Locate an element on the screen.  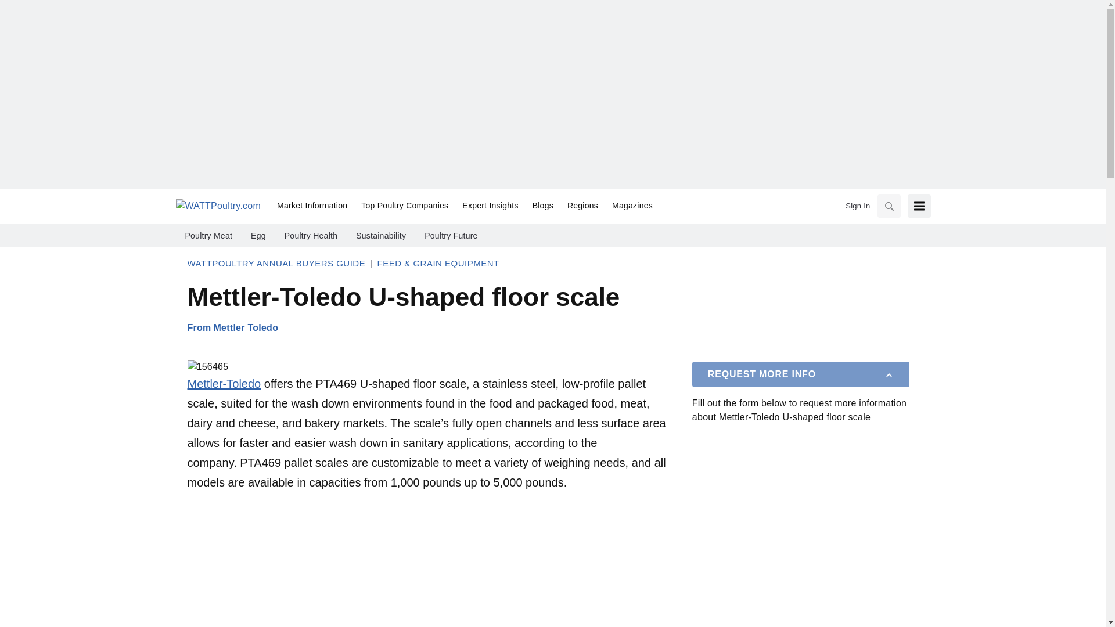
WATTPoultry Annual Buyers Guide is located at coordinates (276, 263).